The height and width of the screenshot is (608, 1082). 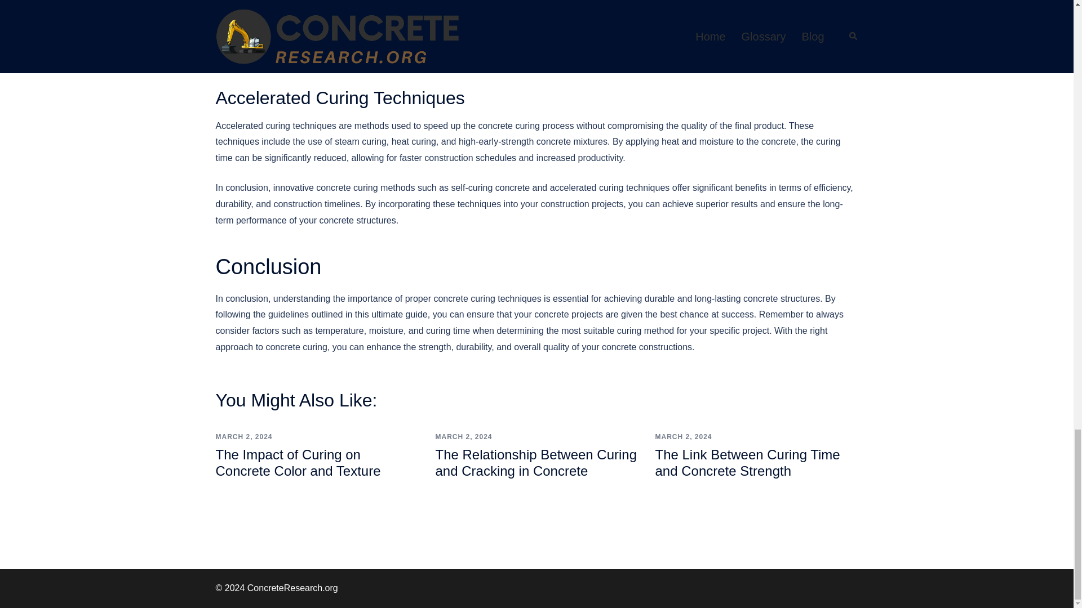 What do you see at coordinates (298, 462) in the screenshot?
I see `The Impact of Curing on Concrete Color and Texture` at bounding box center [298, 462].